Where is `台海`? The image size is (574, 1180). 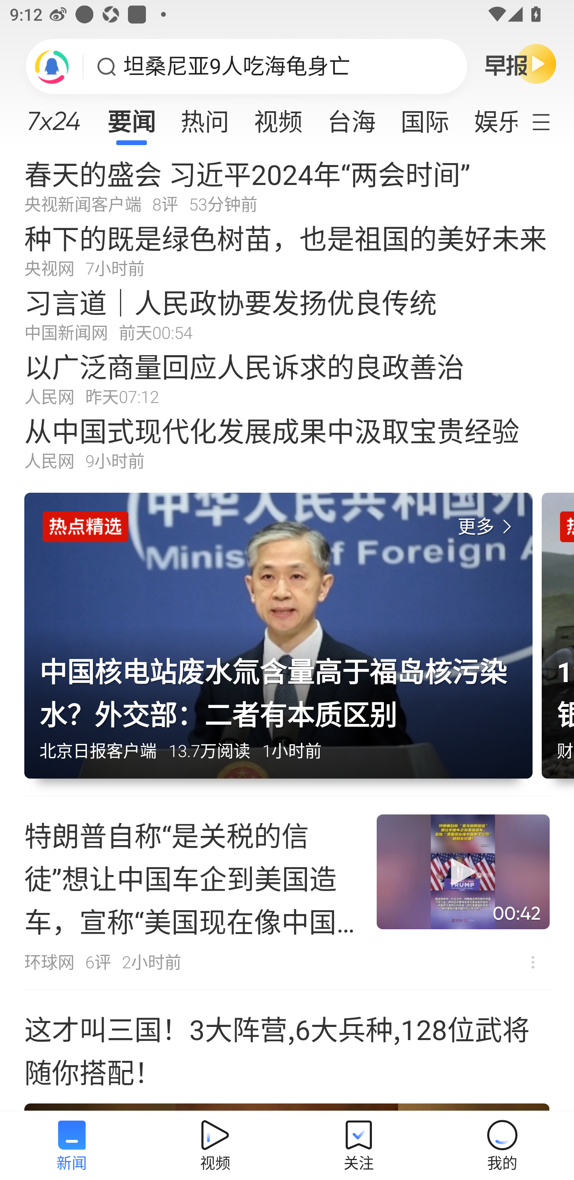
台海 is located at coordinates (352, 117).